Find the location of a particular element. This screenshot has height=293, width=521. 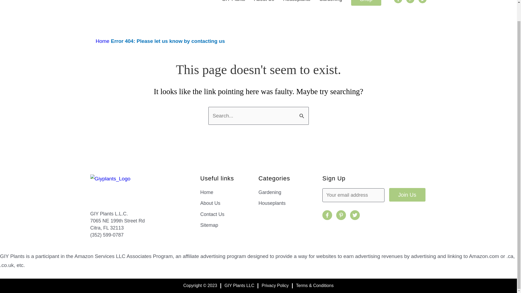

GIY Plants LLC is located at coordinates (239, 285).